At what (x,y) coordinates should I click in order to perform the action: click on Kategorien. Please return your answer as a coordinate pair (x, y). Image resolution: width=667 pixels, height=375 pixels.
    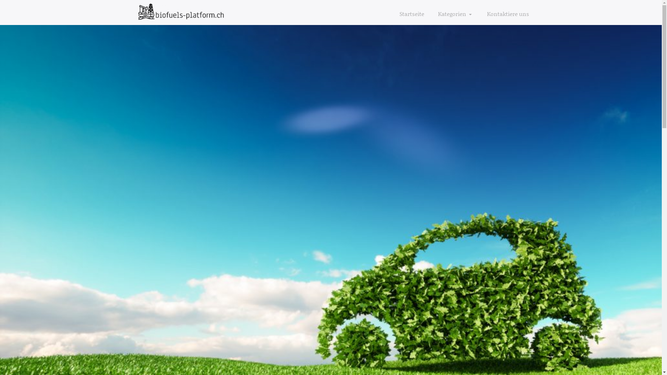
    Looking at the image, I should click on (455, 14).